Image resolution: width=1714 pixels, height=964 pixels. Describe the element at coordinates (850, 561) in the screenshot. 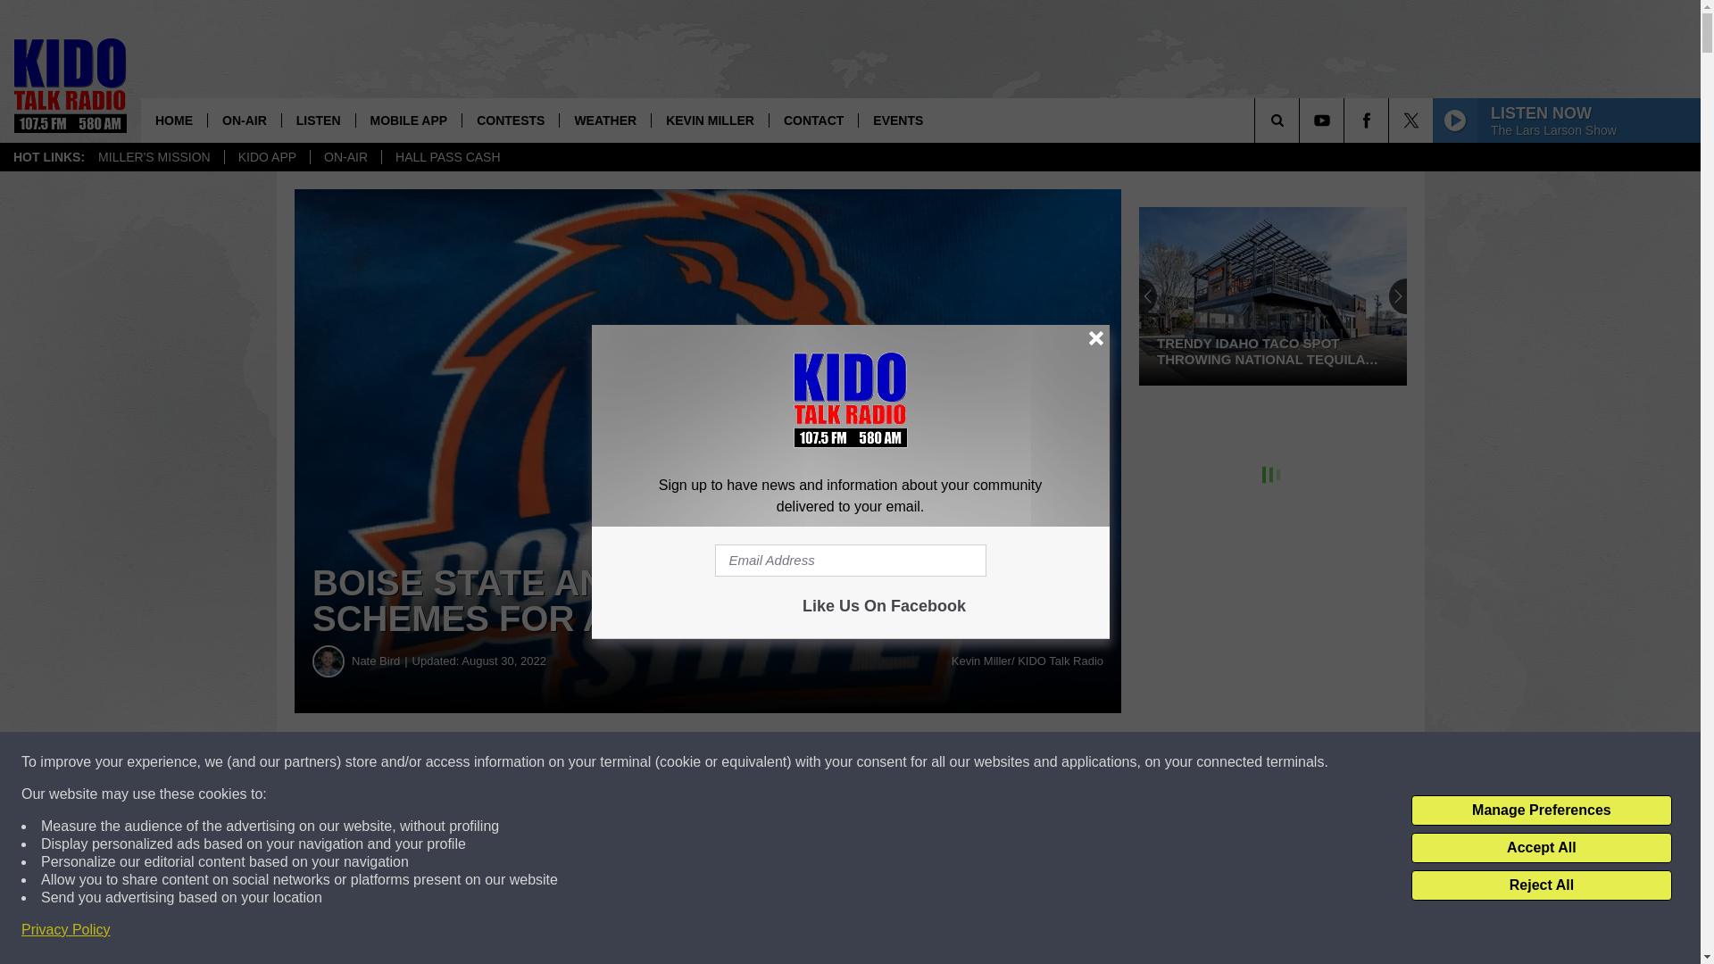

I see `Email Address` at that location.